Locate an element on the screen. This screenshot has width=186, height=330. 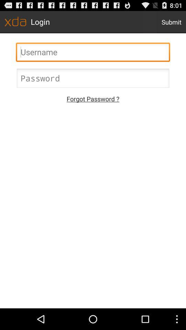
select the submit icon is located at coordinates (172, 22).